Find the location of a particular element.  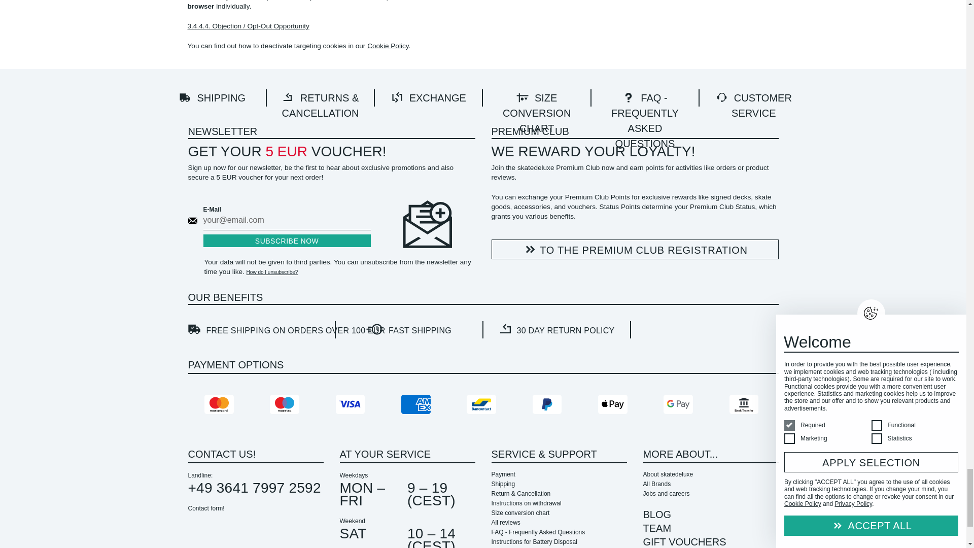

Mastercard is located at coordinates (220, 404).